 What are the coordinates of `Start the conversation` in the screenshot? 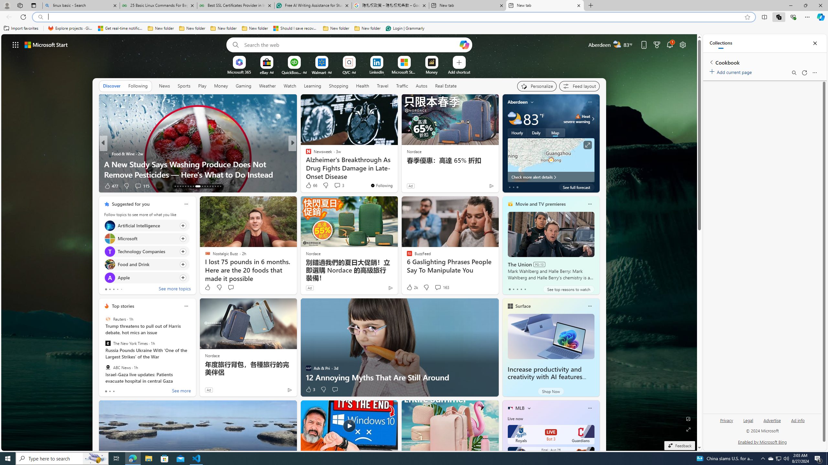 It's located at (335, 389).